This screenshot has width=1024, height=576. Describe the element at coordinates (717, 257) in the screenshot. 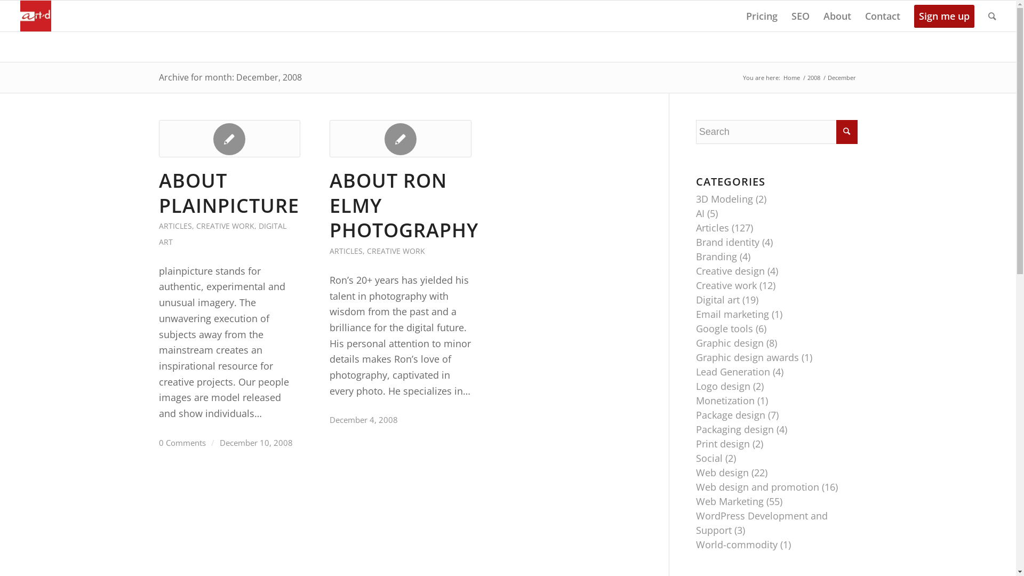

I see `Branding` at that location.